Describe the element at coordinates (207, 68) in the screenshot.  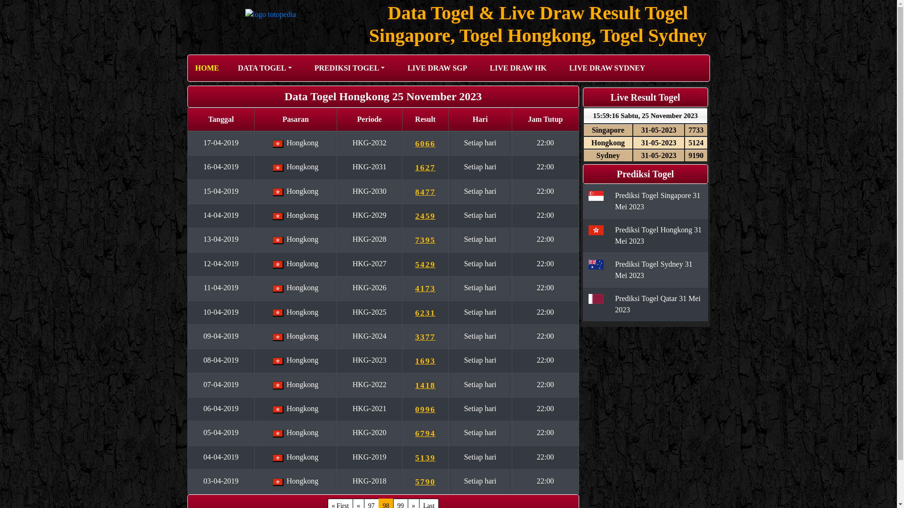
I see `HOME` at that location.